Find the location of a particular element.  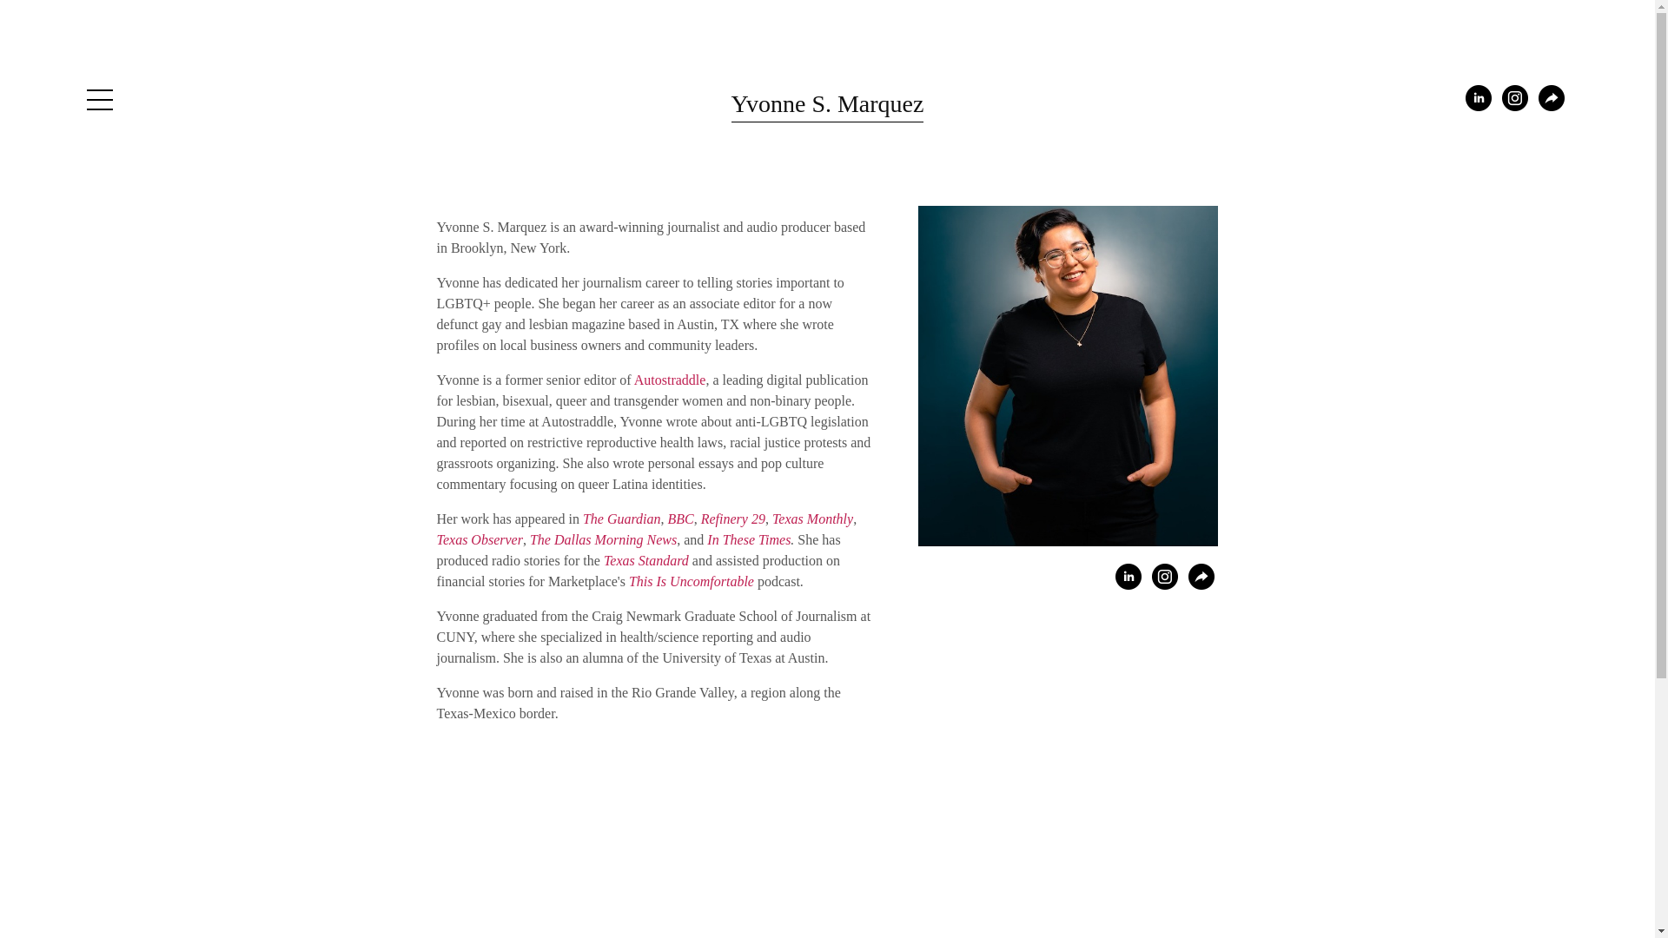

The Guardian is located at coordinates (621, 518).